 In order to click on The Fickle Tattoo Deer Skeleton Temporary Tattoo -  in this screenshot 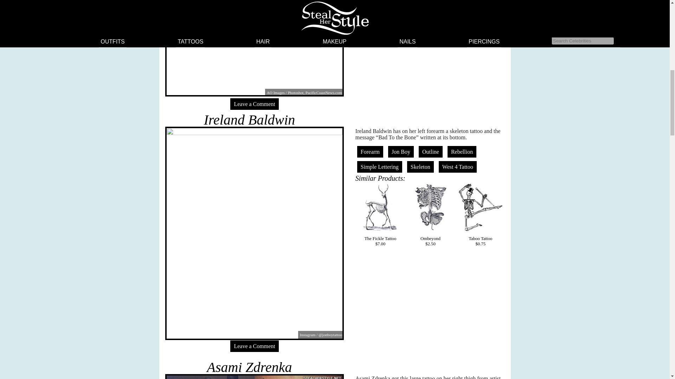, I will do `click(380, 207)`.